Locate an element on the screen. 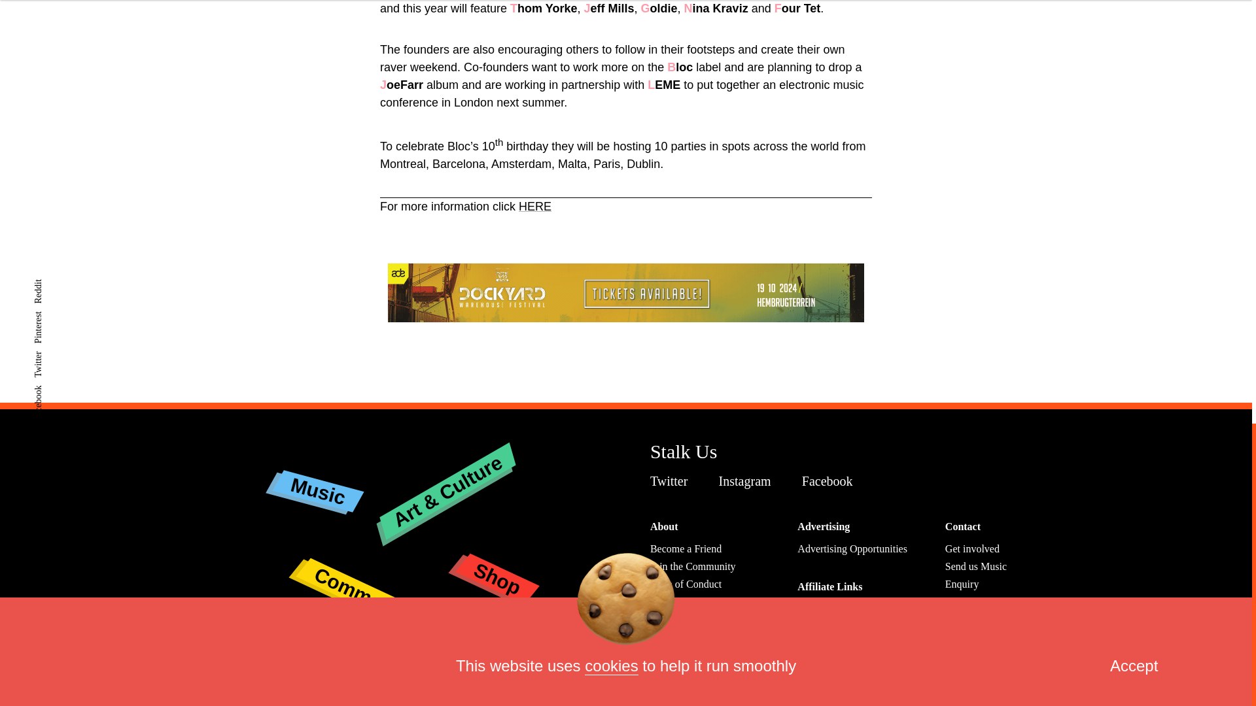 The width and height of the screenshot is (1256, 706). Facebook is located at coordinates (831, 481).